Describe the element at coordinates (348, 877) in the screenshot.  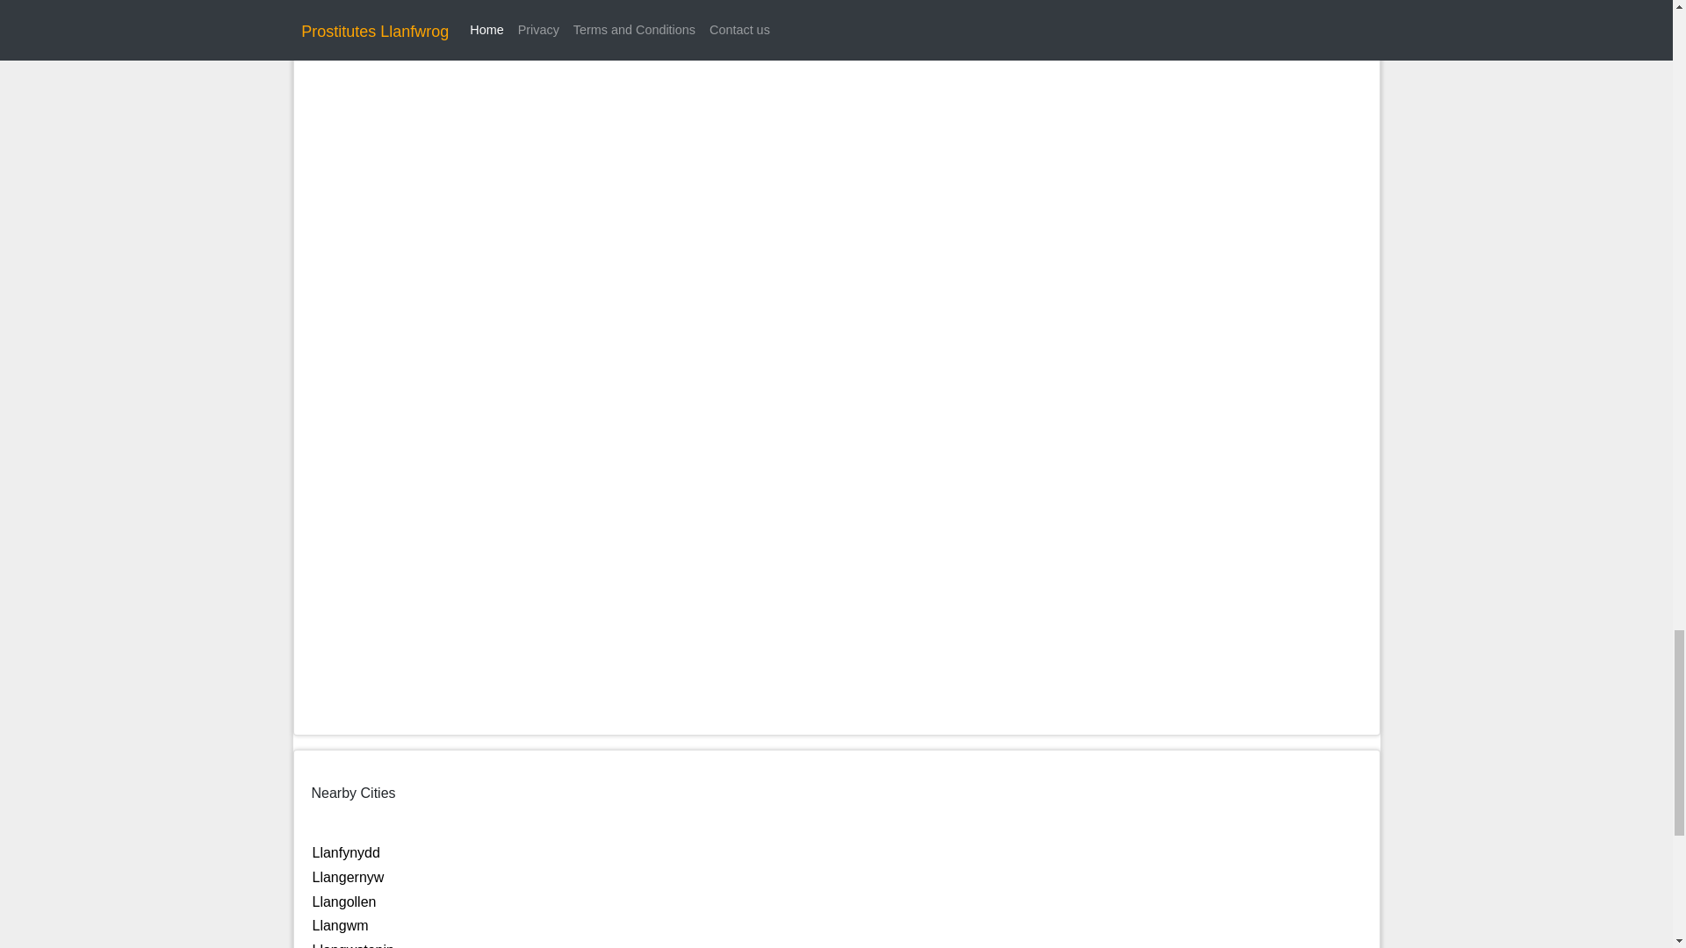
I see `Llangernyw` at that location.